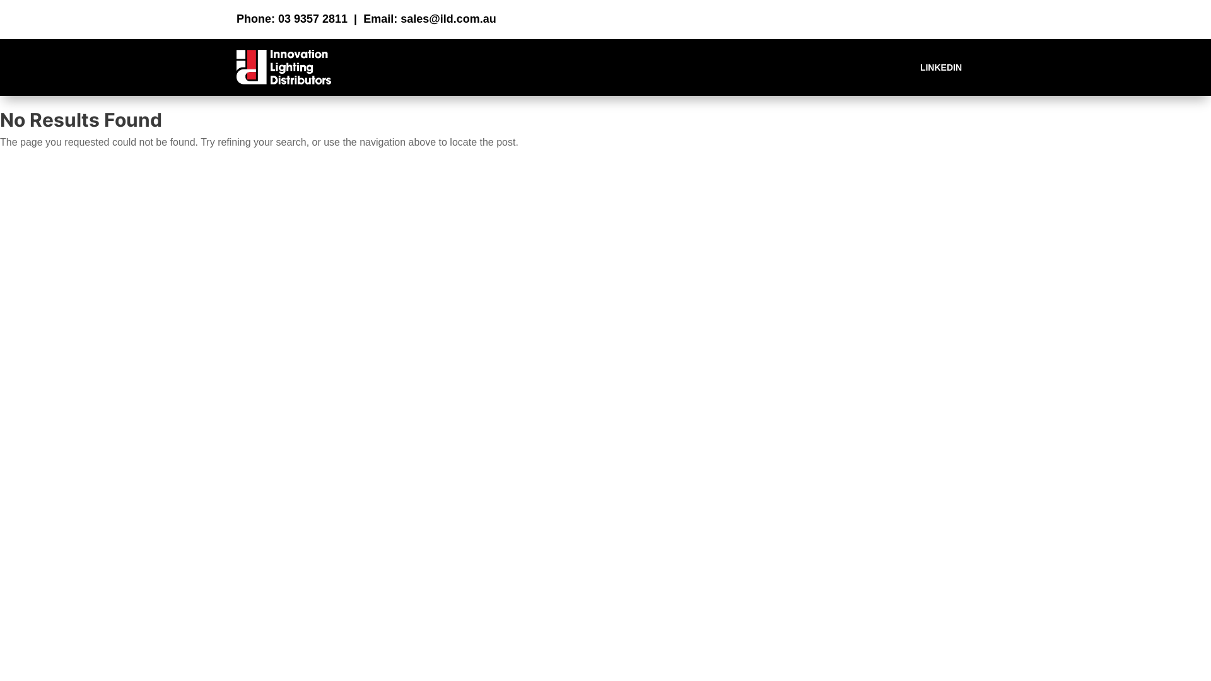 The width and height of the screenshot is (1211, 681). Describe the element at coordinates (448, 19) in the screenshot. I see `sales@ild.com.au` at that location.